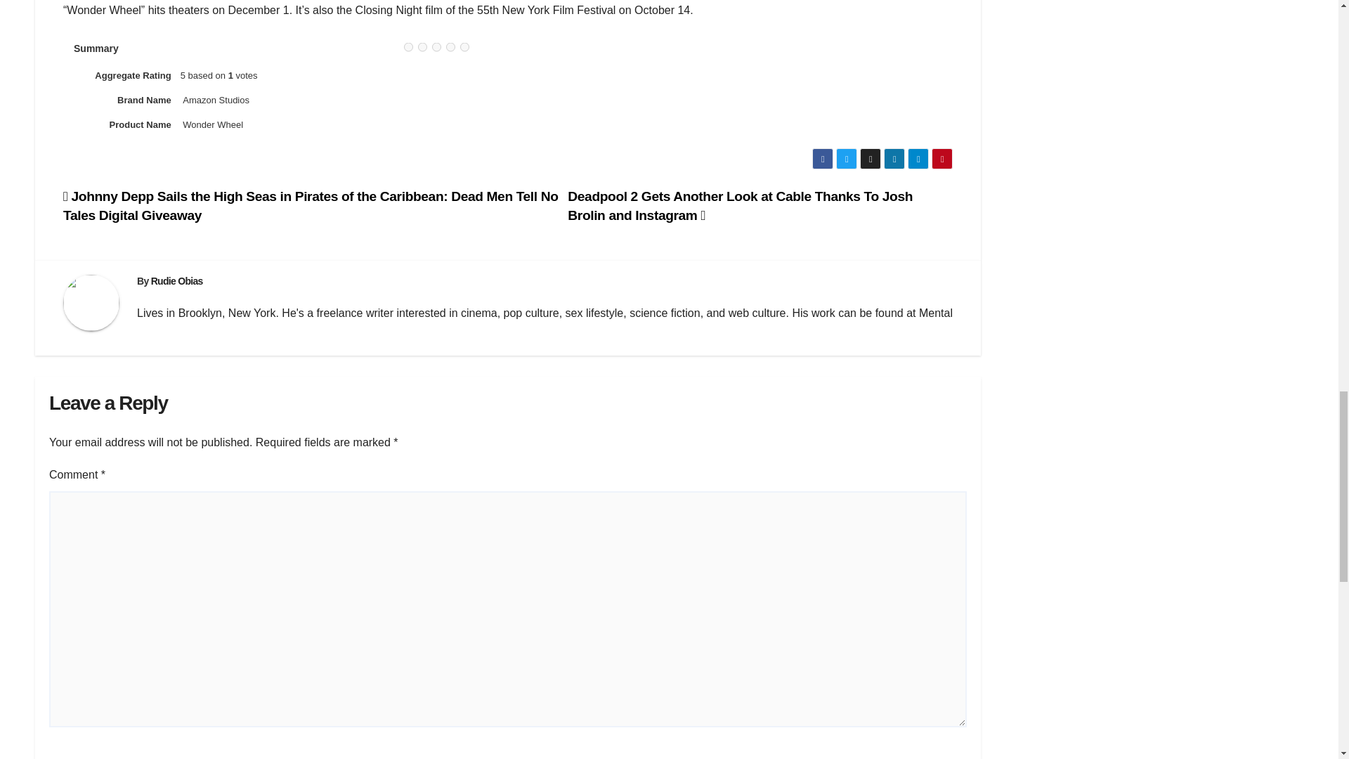 This screenshot has width=1349, height=759. What do you see at coordinates (451, 47) in the screenshot?
I see `4` at bounding box center [451, 47].